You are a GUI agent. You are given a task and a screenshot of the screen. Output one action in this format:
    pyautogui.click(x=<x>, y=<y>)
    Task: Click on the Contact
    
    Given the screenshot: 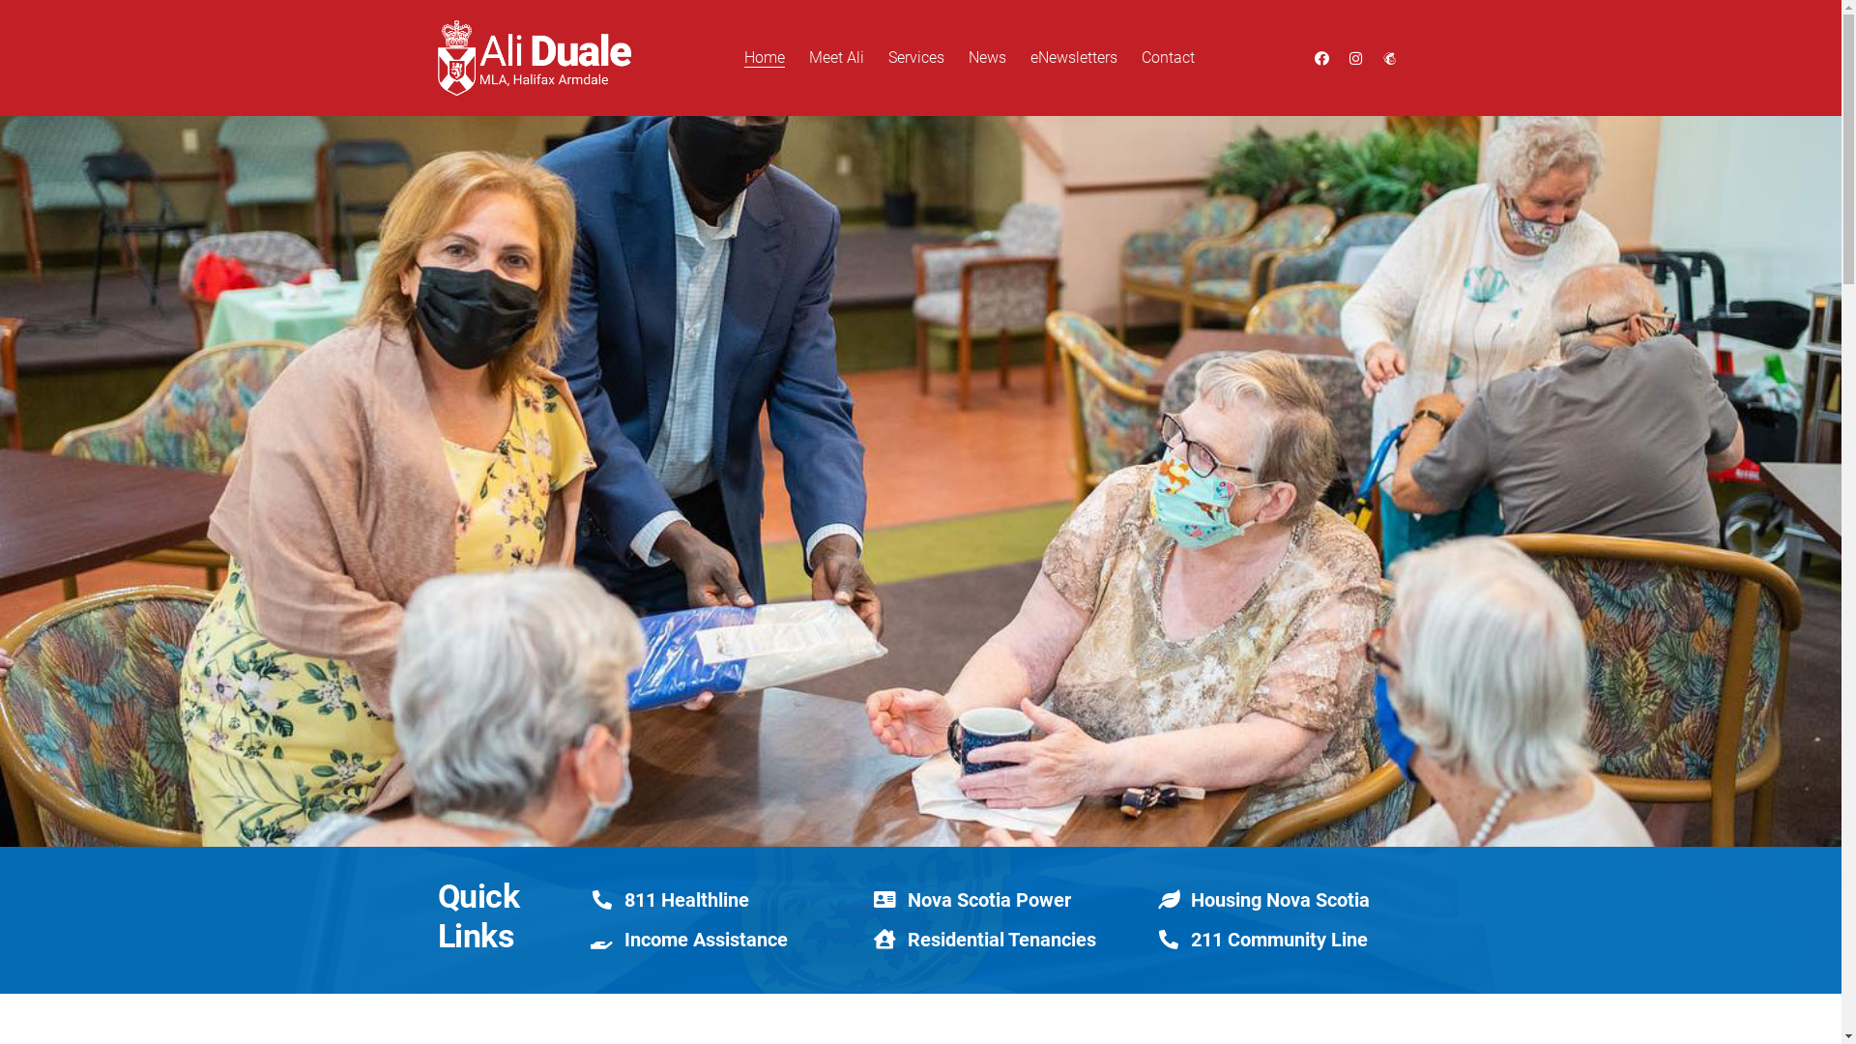 What is the action you would take?
    pyautogui.click(x=1168, y=58)
    